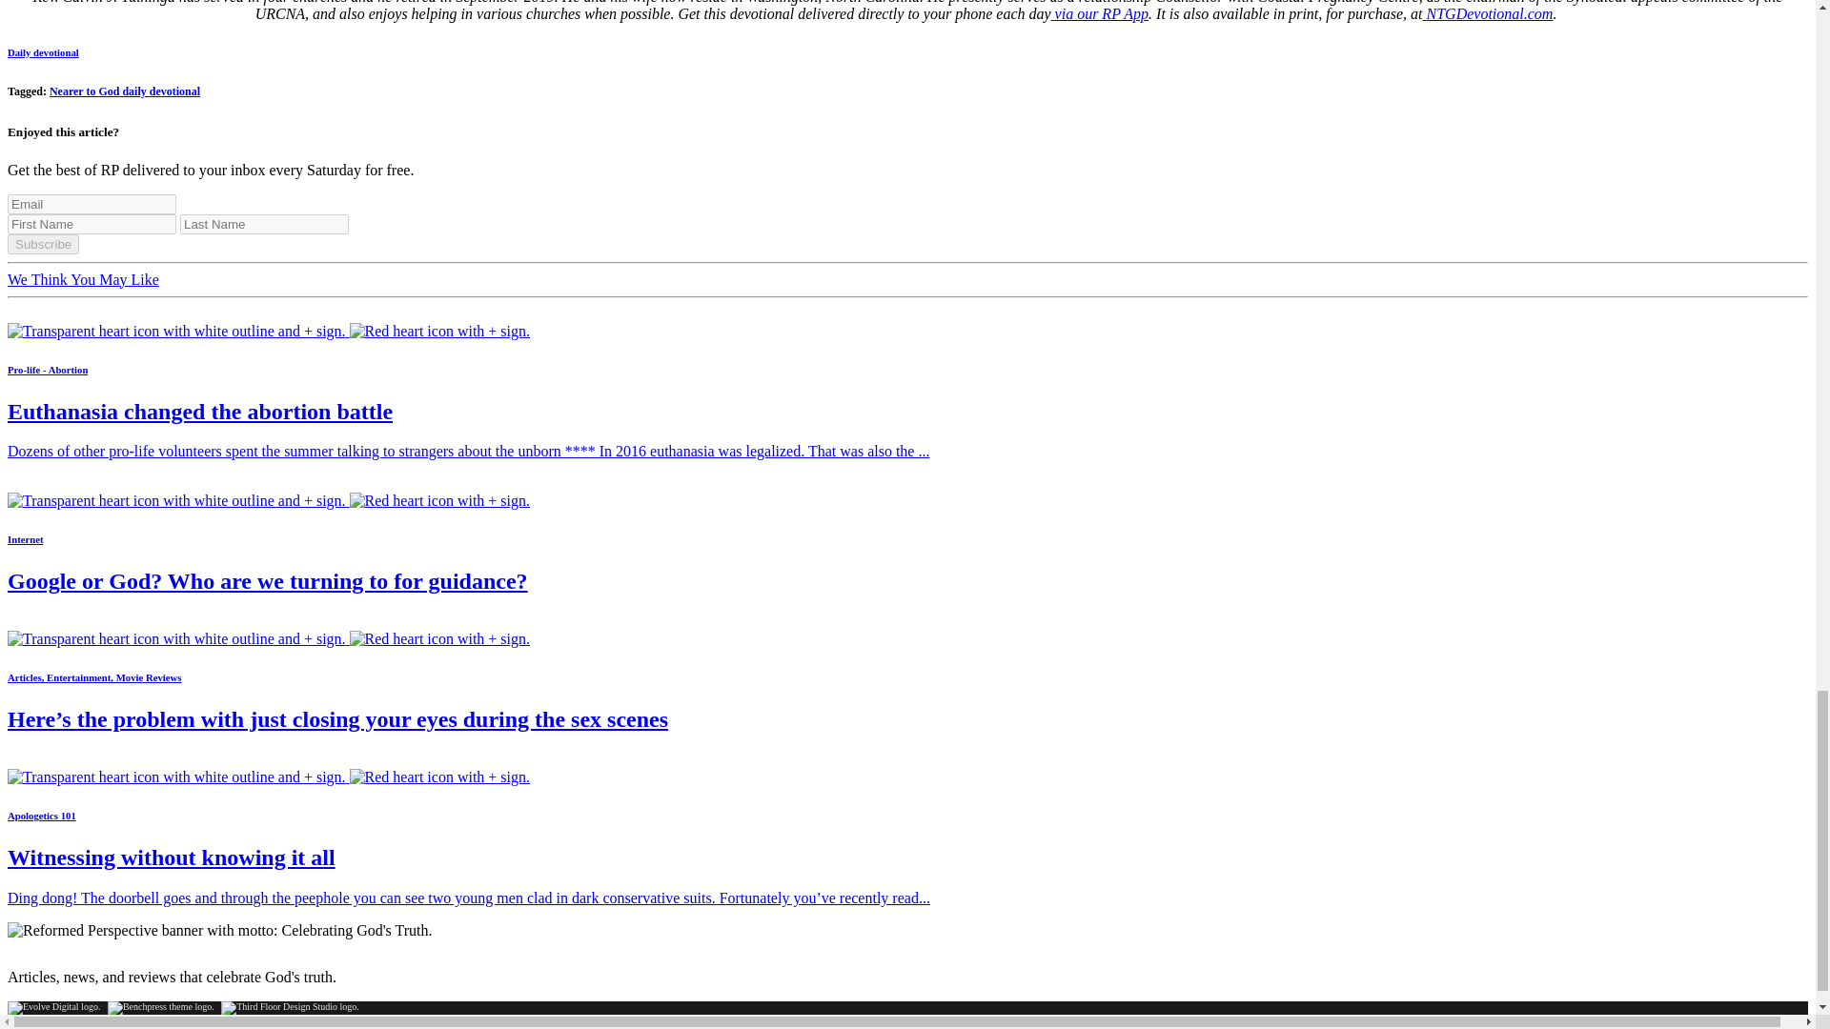  Describe the element at coordinates (269, 332) in the screenshot. I see `Subscribe to RP` at that location.